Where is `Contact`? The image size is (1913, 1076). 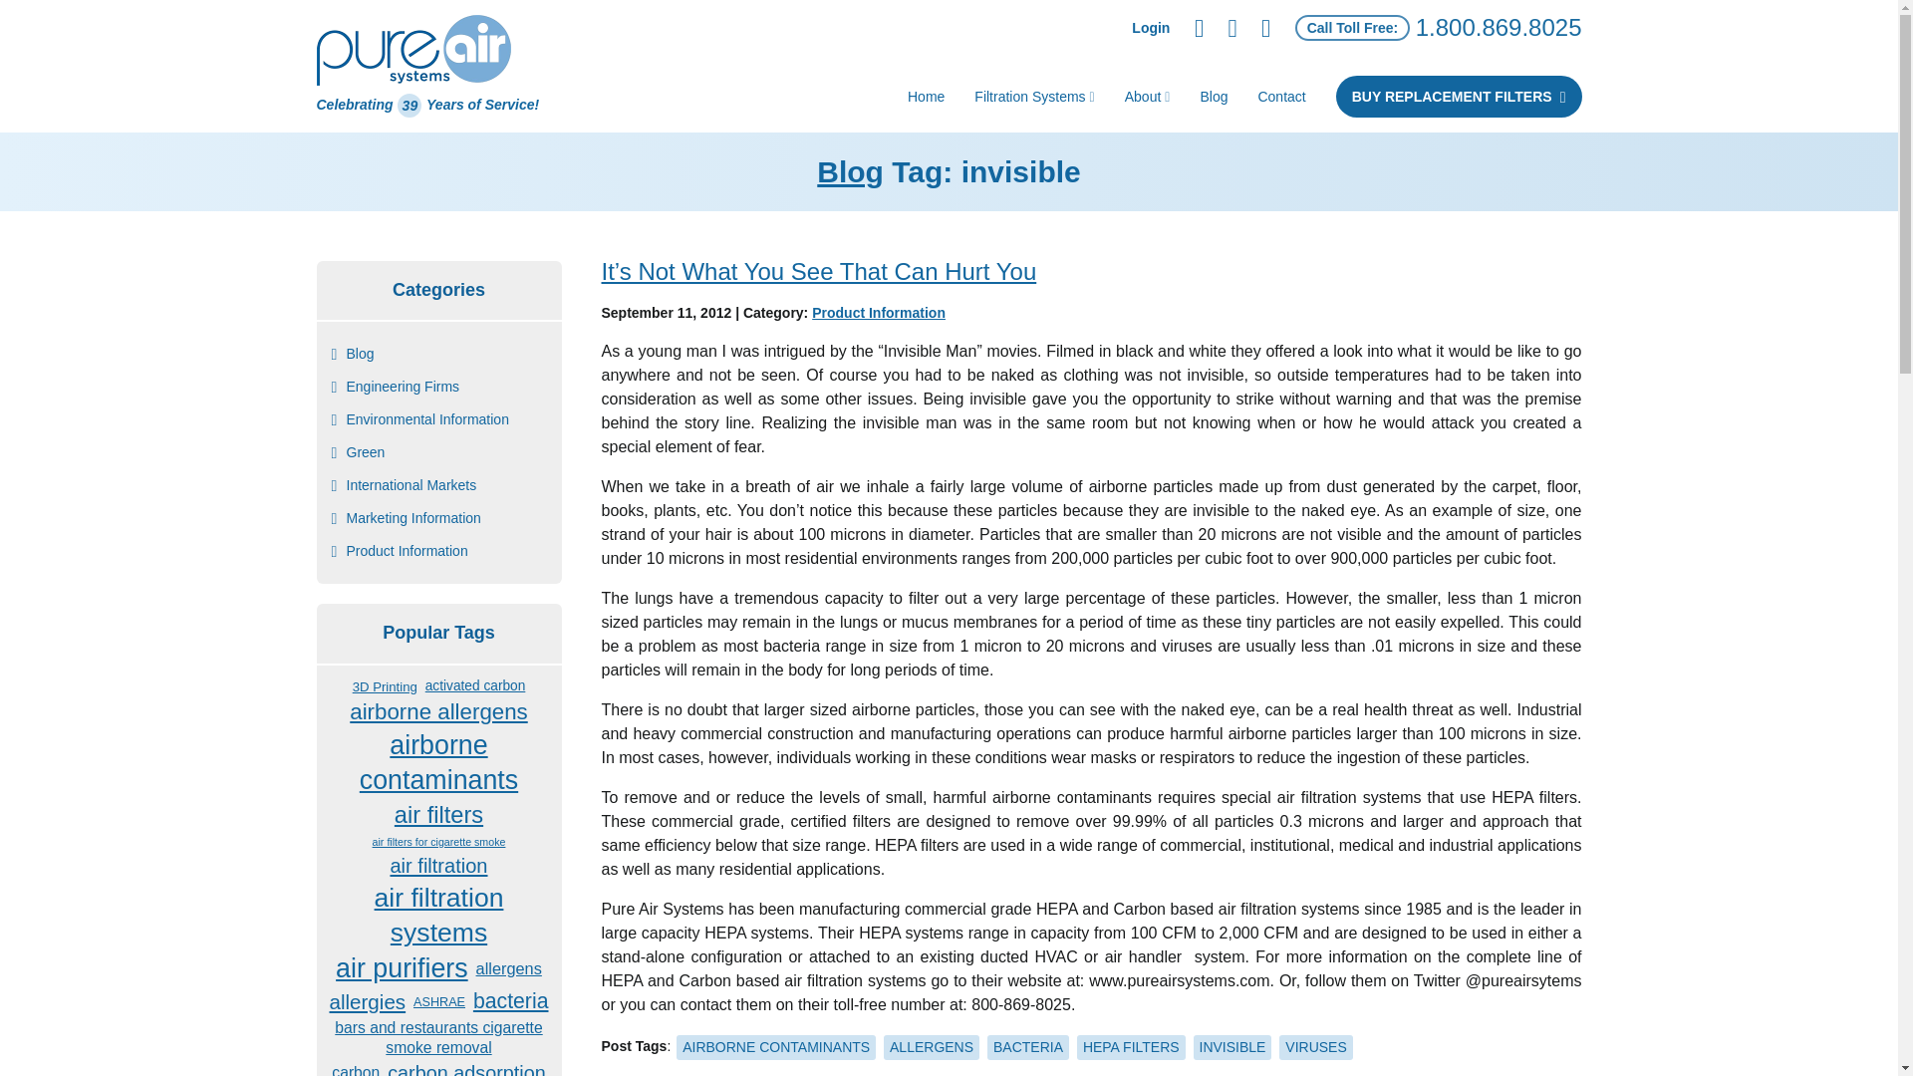 Contact is located at coordinates (1280, 96).